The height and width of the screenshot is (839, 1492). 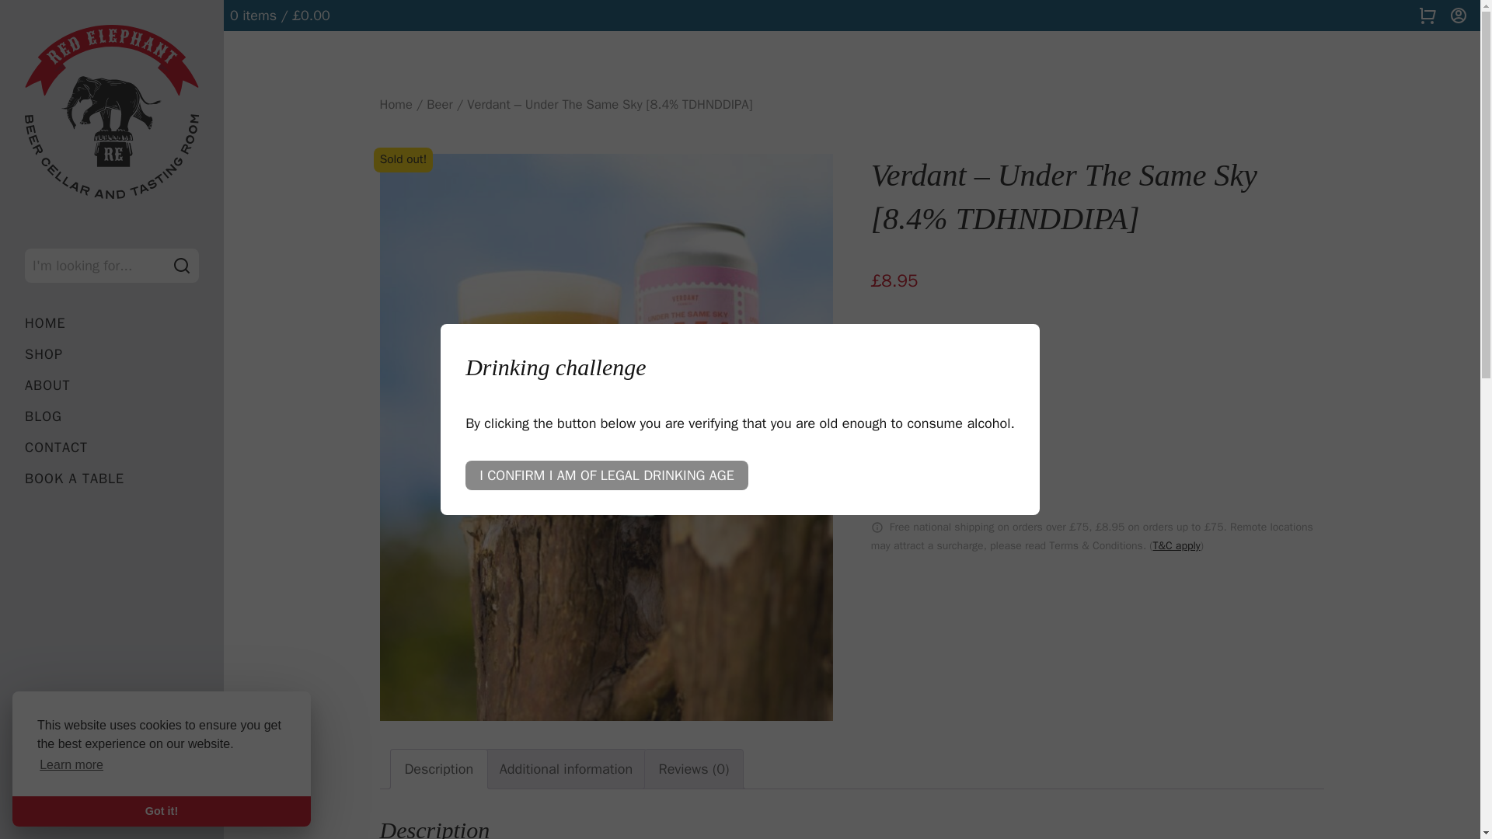 I want to click on View your shopping basket, so click(x=1427, y=16).